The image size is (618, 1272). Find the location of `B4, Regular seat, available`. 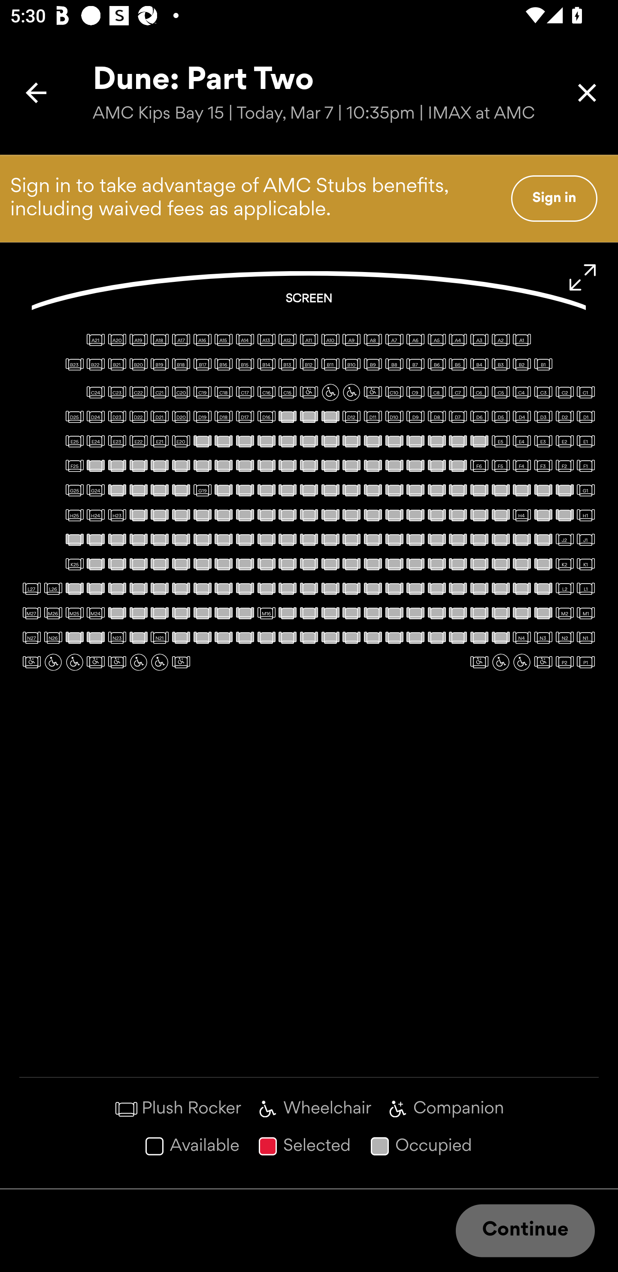

B4, Regular seat, available is located at coordinates (479, 364).